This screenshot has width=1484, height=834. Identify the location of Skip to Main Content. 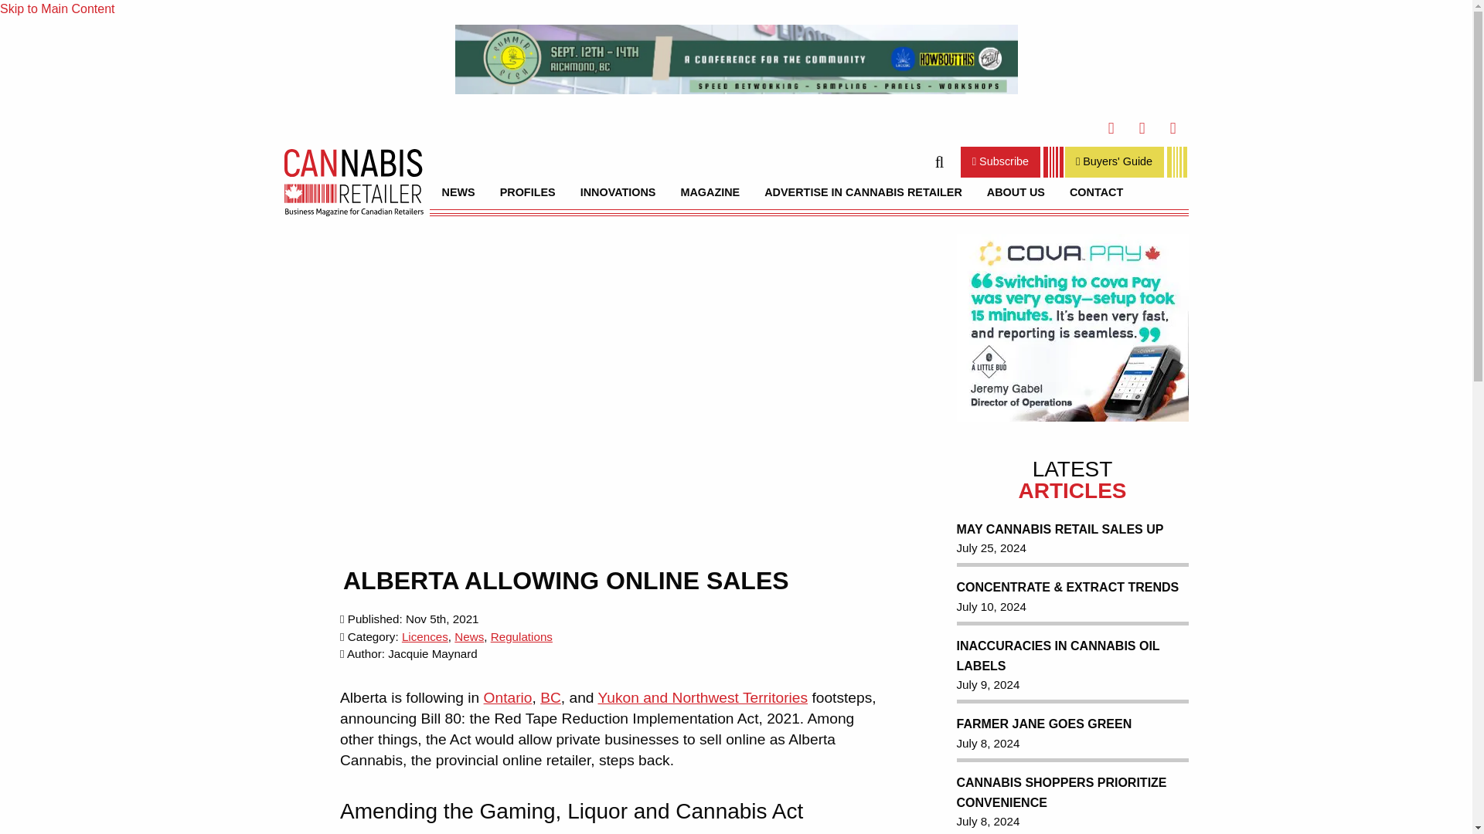
(57, 9).